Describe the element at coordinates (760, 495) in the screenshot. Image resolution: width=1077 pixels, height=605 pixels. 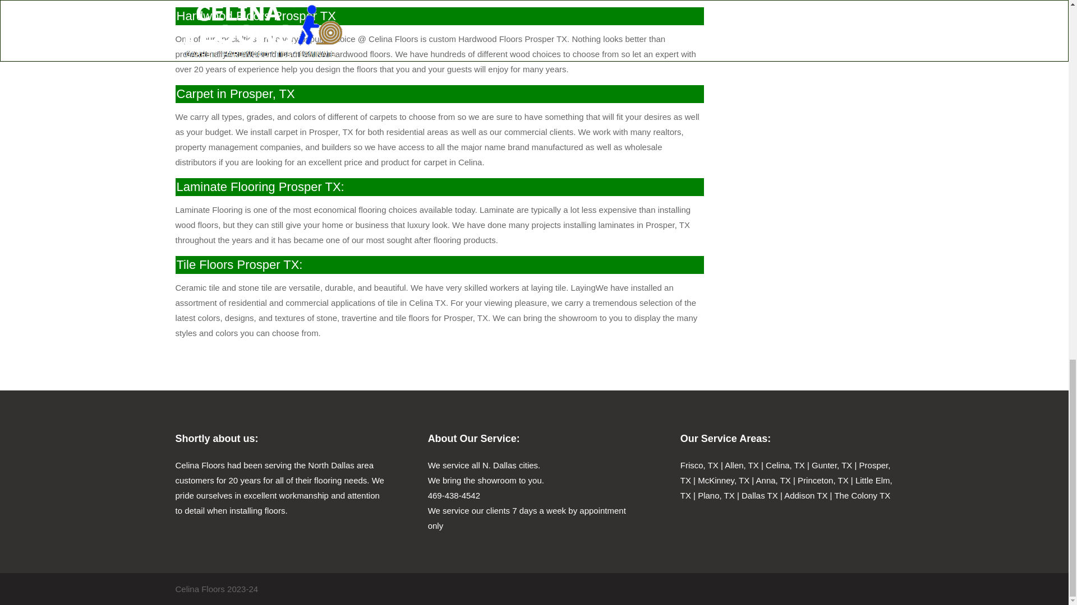
I see `Dallas TX` at that location.